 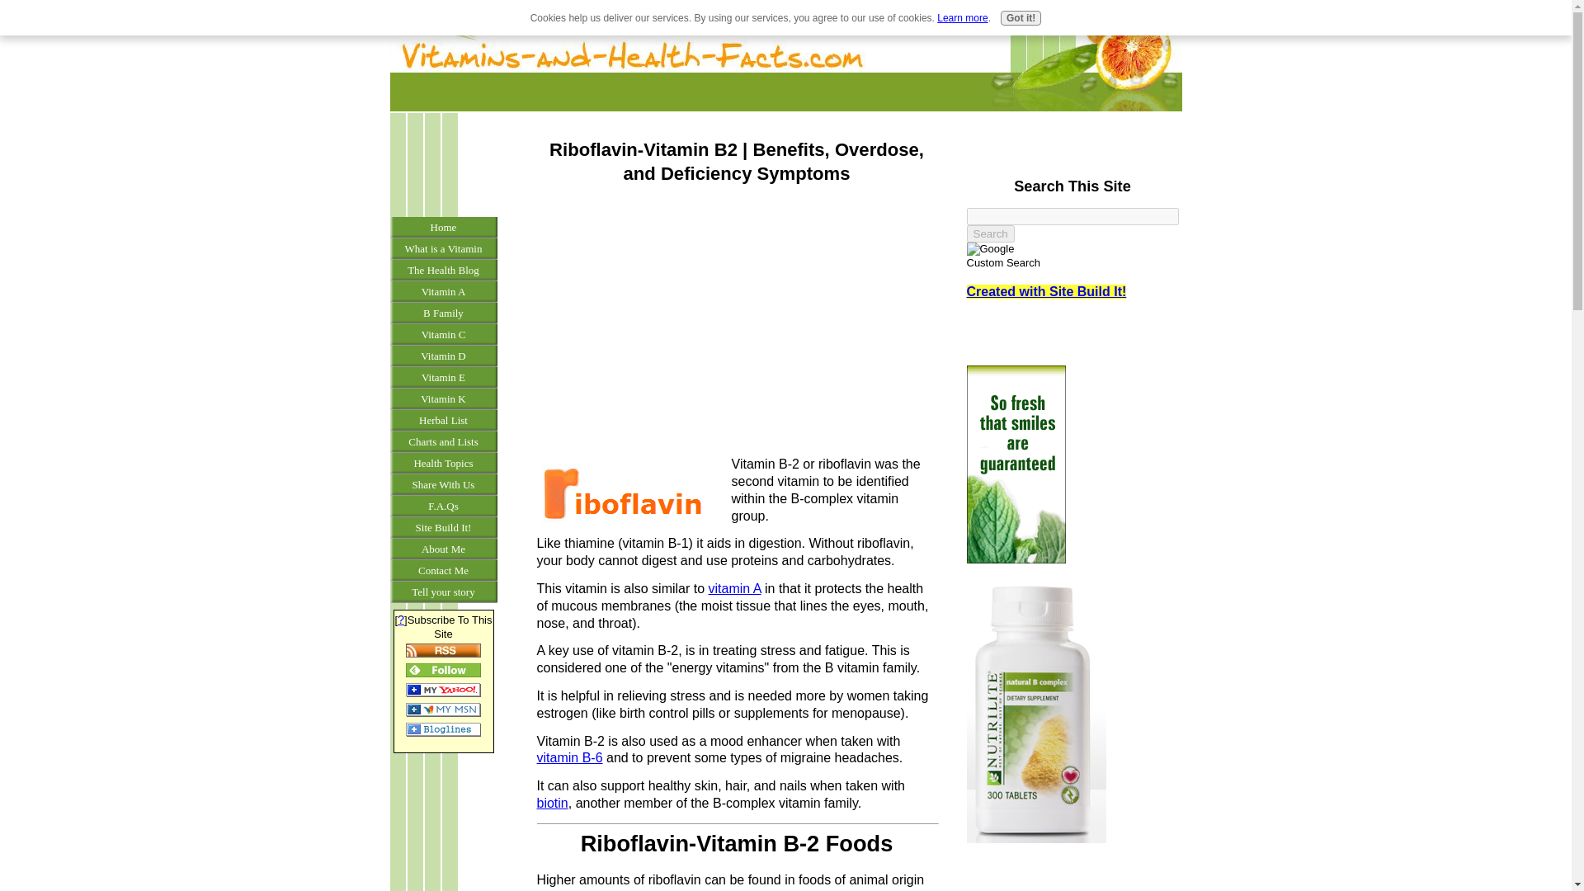 What do you see at coordinates (443, 484) in the screenshot?
I see `Share With Us` at bounding box center [443, 484].